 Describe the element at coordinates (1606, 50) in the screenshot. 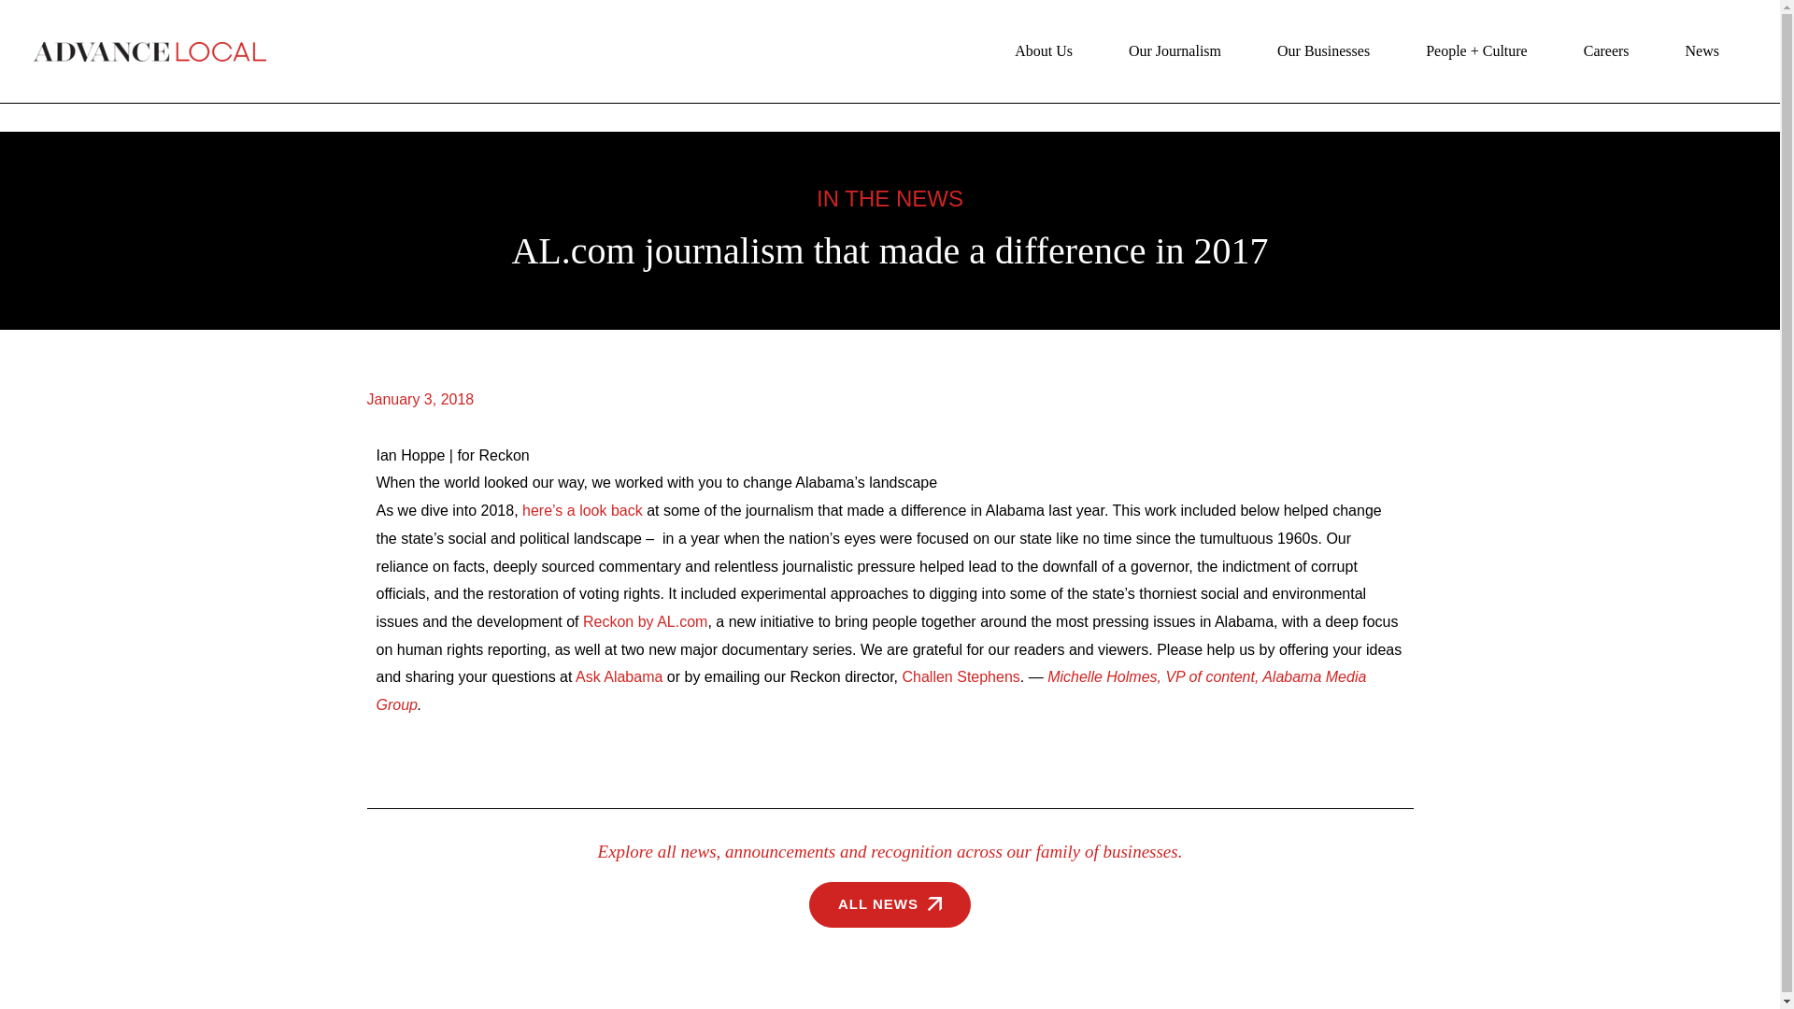

I see `Careers` at that location.